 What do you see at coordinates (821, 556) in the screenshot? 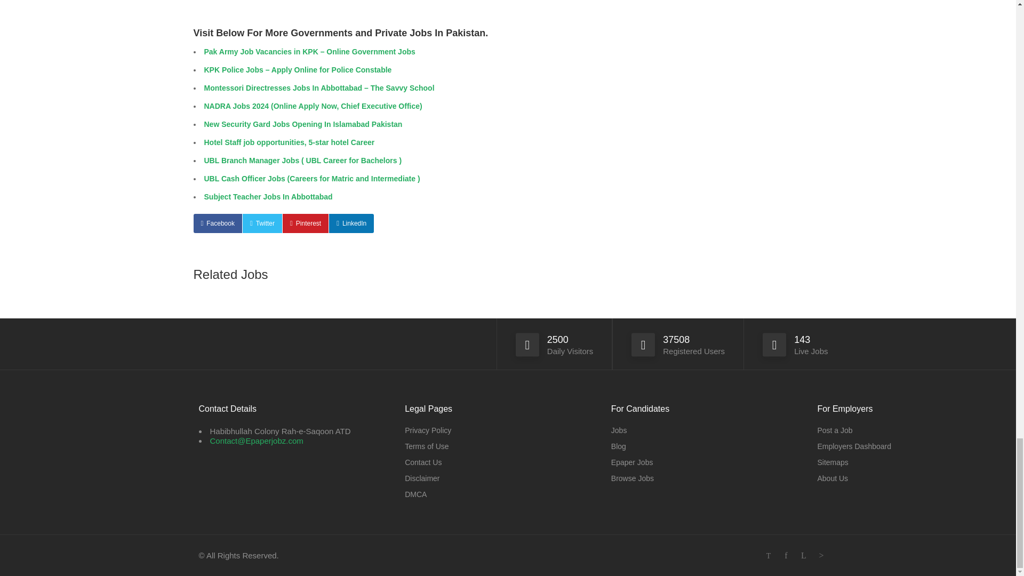
I see `reddit` at bounding box center [821, 556].